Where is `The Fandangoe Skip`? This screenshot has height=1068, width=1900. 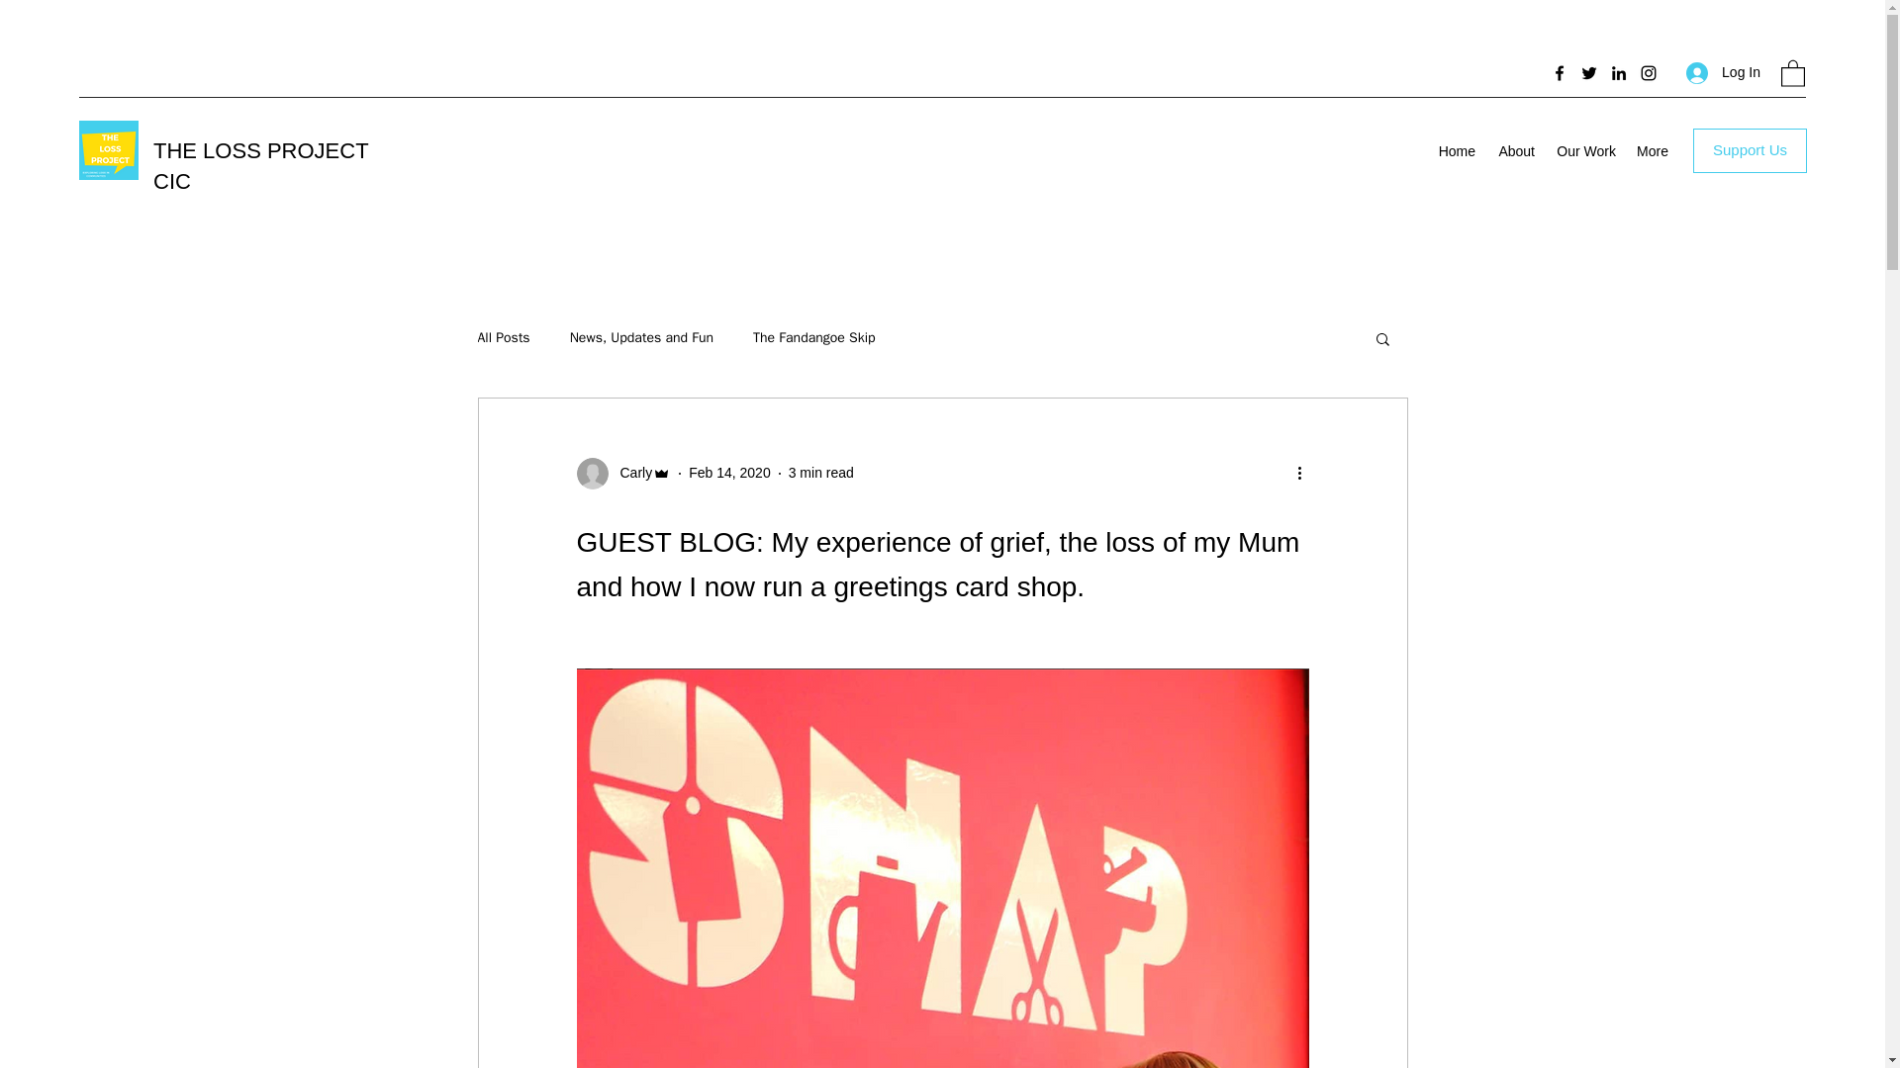
The Fandangoe Skip is located at coordinates (813, 338).